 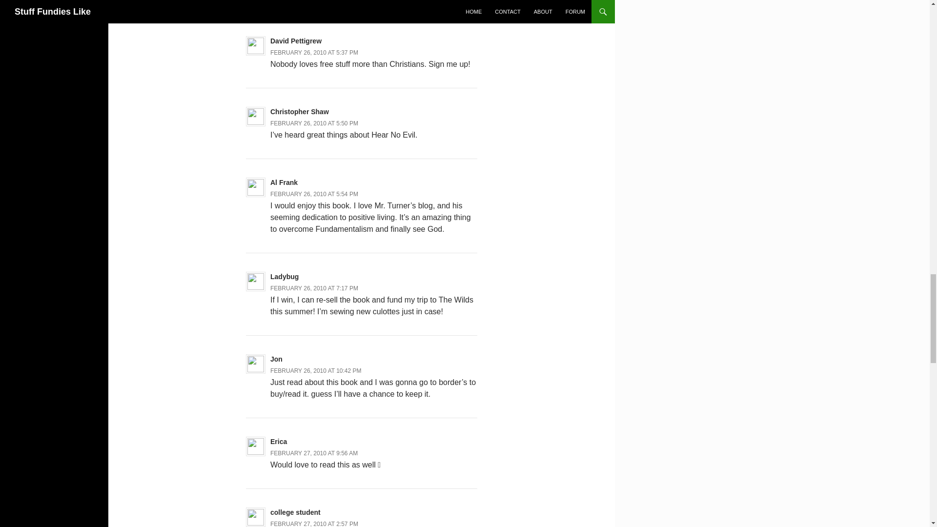 I want to click on FEBRUARY 26, 2010 AT 5:50 PM, so click(x=314, y=123).